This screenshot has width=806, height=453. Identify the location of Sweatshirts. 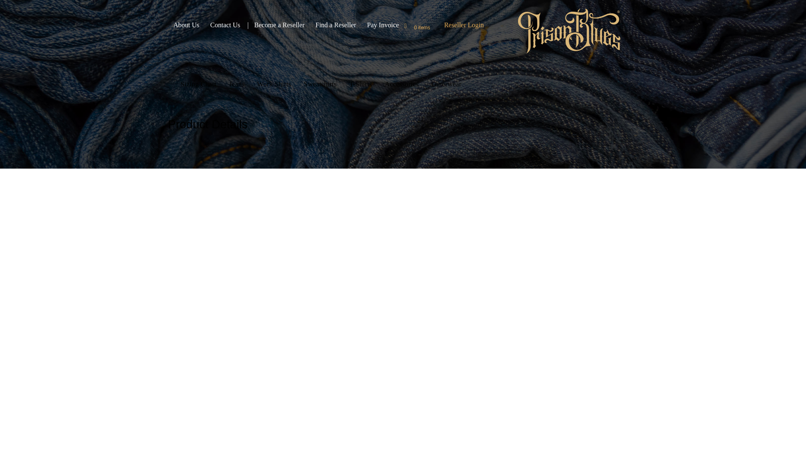
(320, 83).